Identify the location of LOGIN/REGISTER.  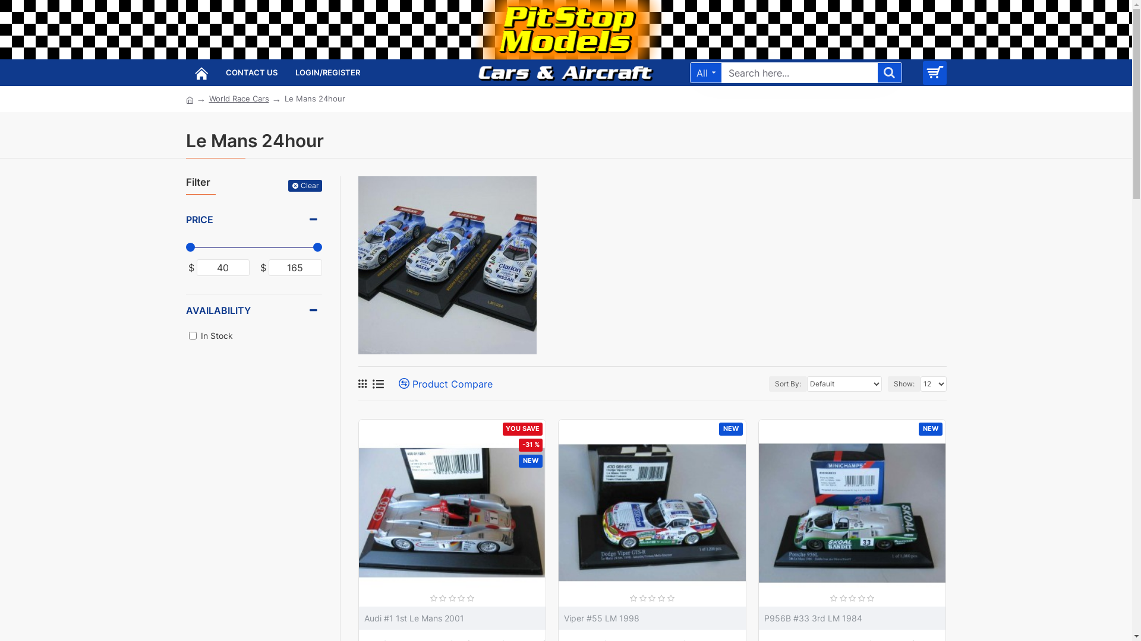
(328, 72).